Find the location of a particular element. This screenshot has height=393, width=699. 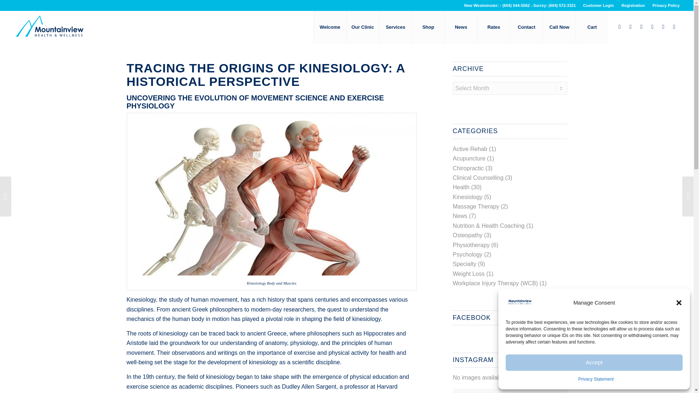

Youtube is located at coordinates (652, 27).